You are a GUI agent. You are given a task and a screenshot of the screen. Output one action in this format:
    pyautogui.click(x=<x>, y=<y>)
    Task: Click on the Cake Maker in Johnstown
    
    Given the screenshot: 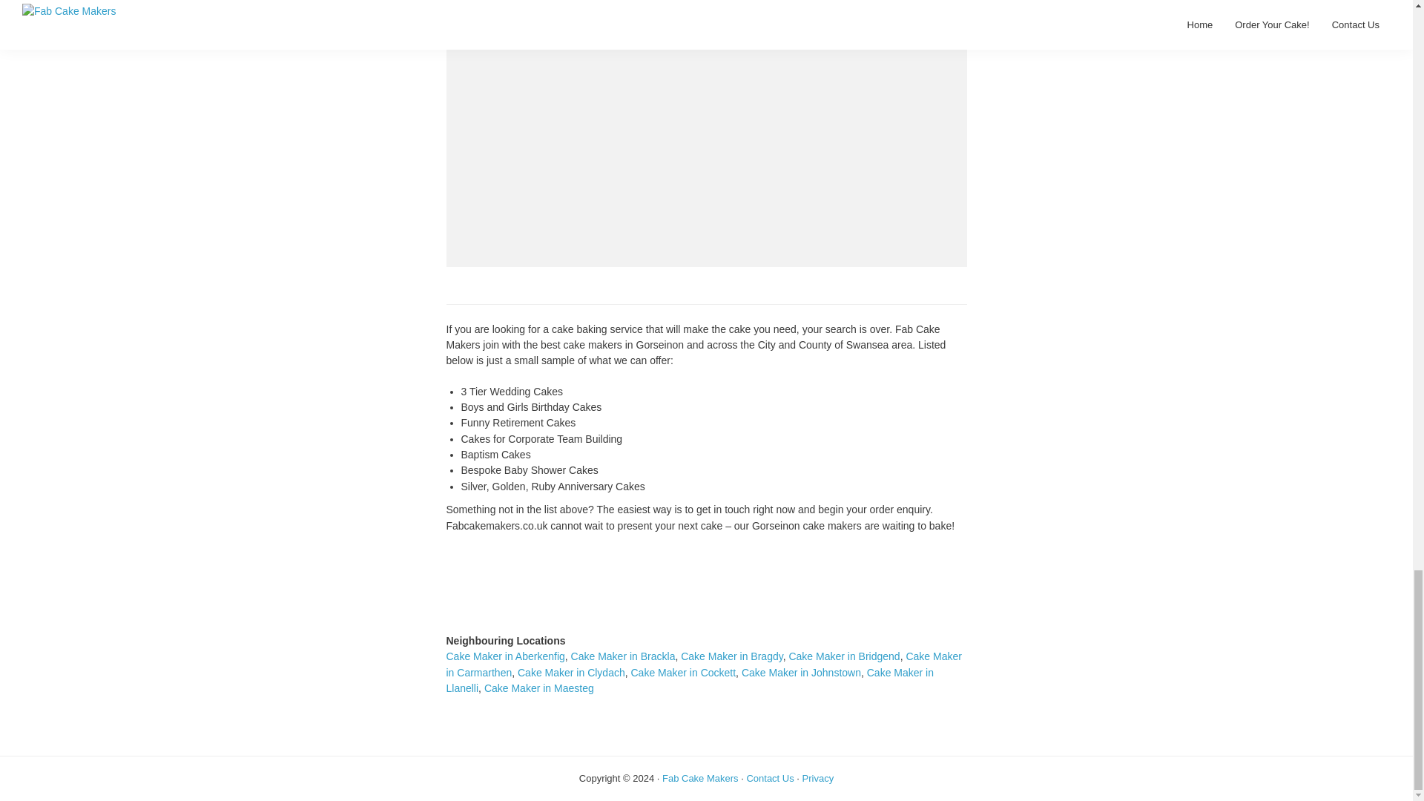 What is the action you would take?
    pyautogui.click(x=801, y=672)
    